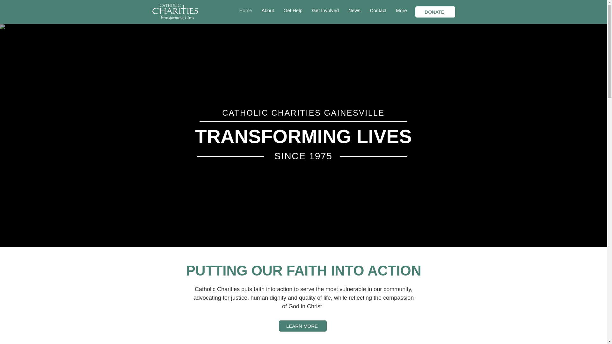  Describe the element at coordinates (378, 11) in the screenshot. I see `Contact` at that location.